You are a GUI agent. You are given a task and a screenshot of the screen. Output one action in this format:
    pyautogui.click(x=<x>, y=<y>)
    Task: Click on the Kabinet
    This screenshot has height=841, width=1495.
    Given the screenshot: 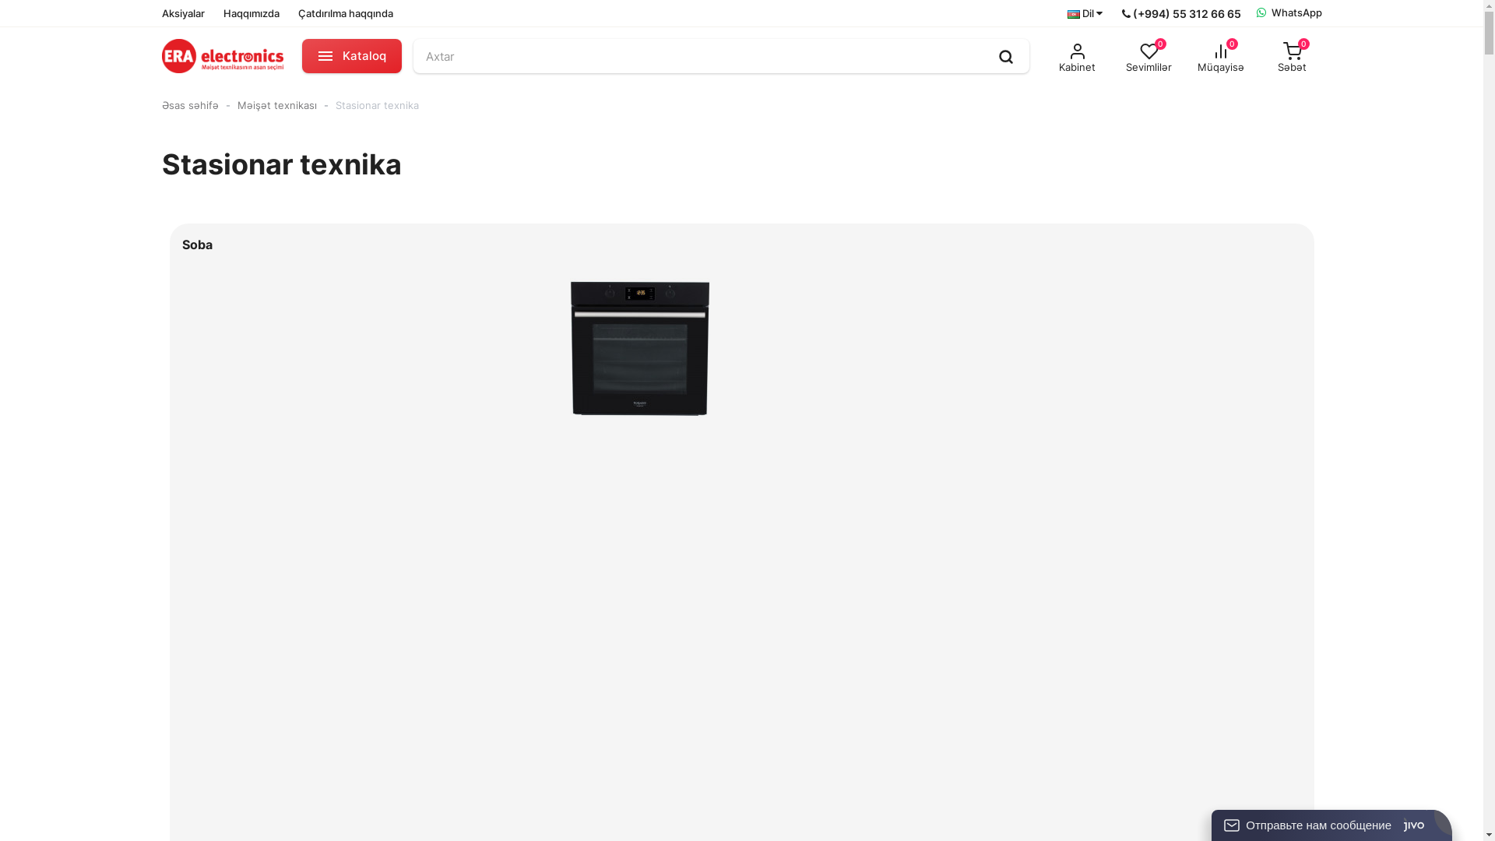 What is the action you would take?
    pyautogui.click(x=1078, y=58)
    